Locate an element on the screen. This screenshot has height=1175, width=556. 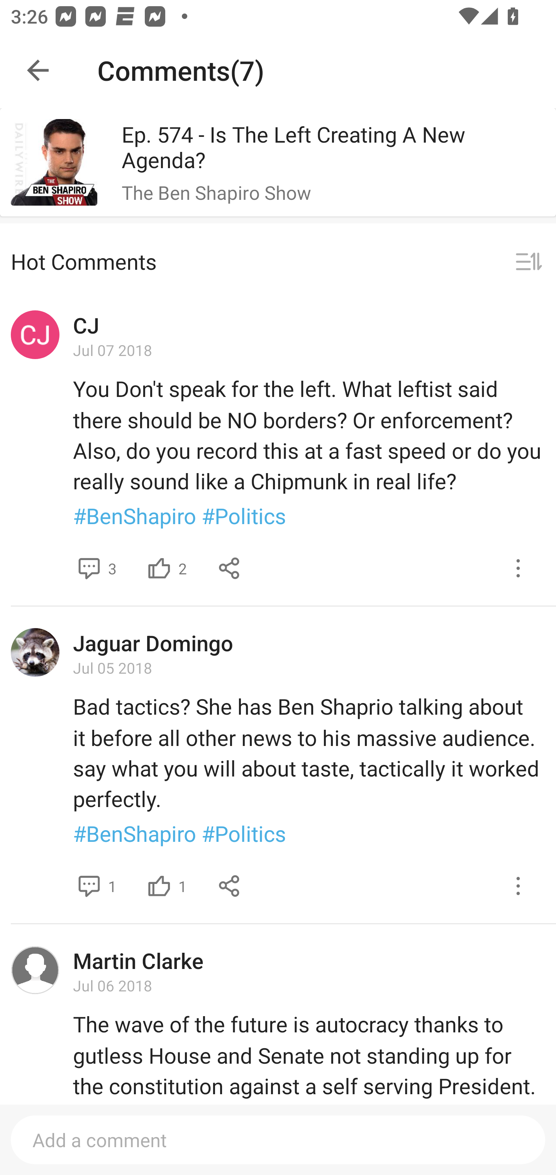
Navigate up is located at coordinates (38, 70).